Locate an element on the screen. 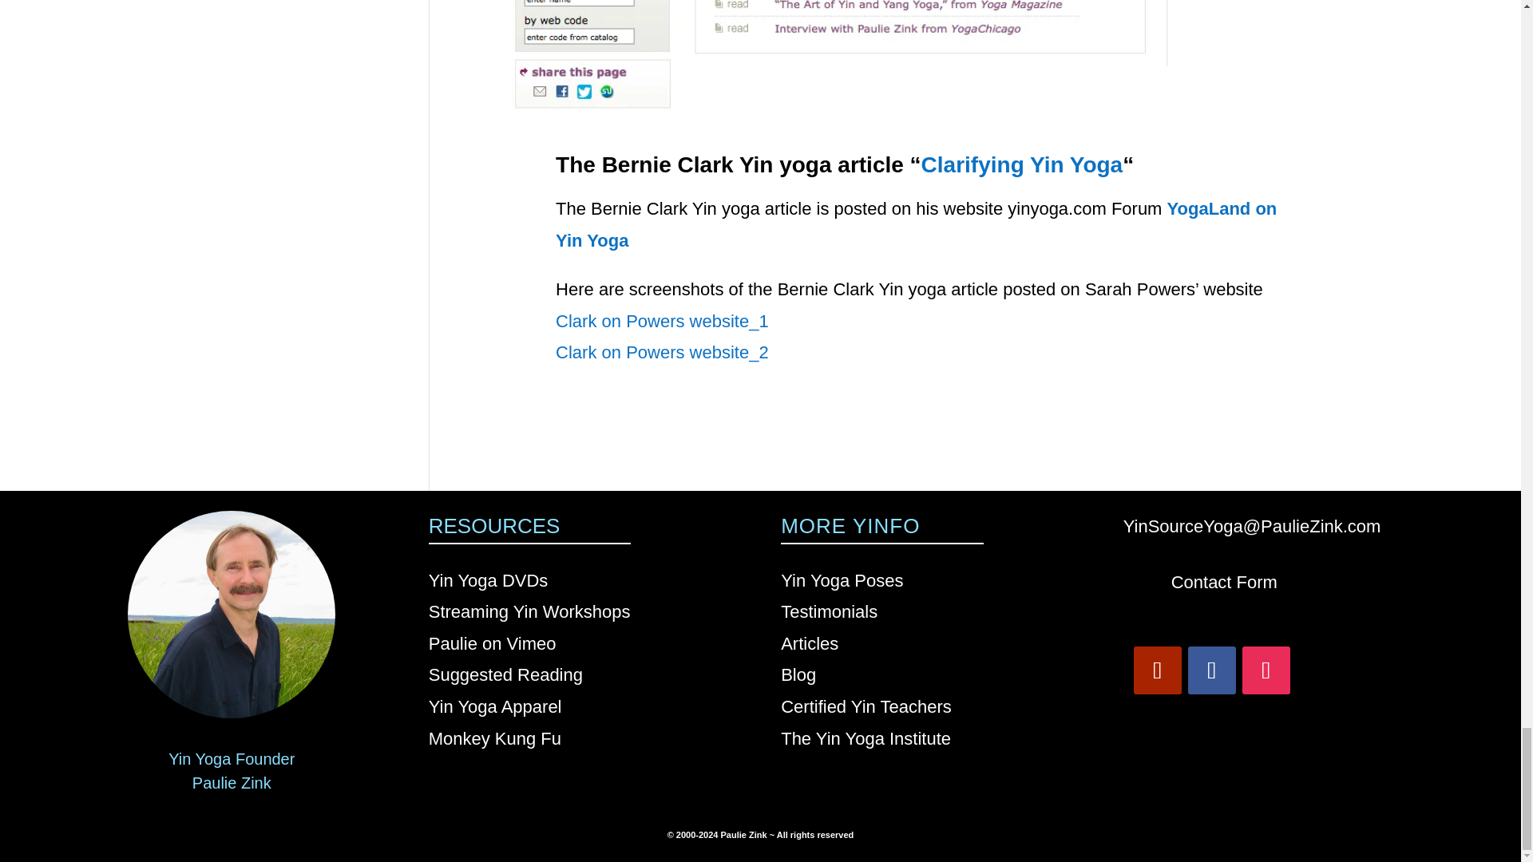 Image resolution: width=1533 pixels, height=862 pixels. Clarifying Yin Yoga is located at coordinates (1022, 164).